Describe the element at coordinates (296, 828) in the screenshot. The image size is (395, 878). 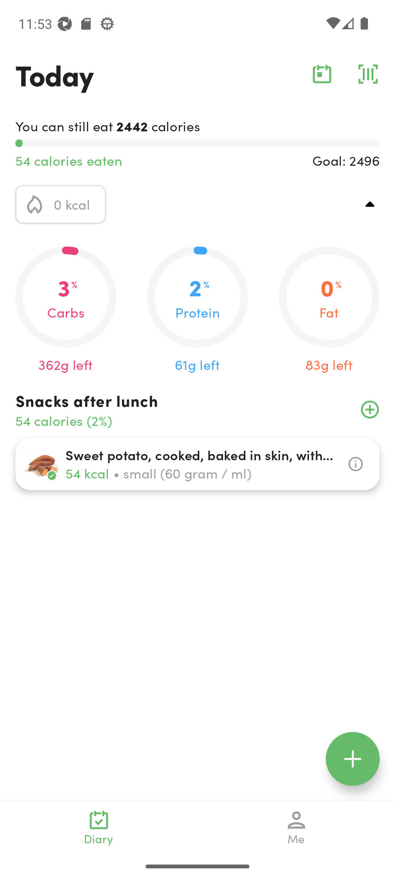
I see `Me navigation_icon` at that location.